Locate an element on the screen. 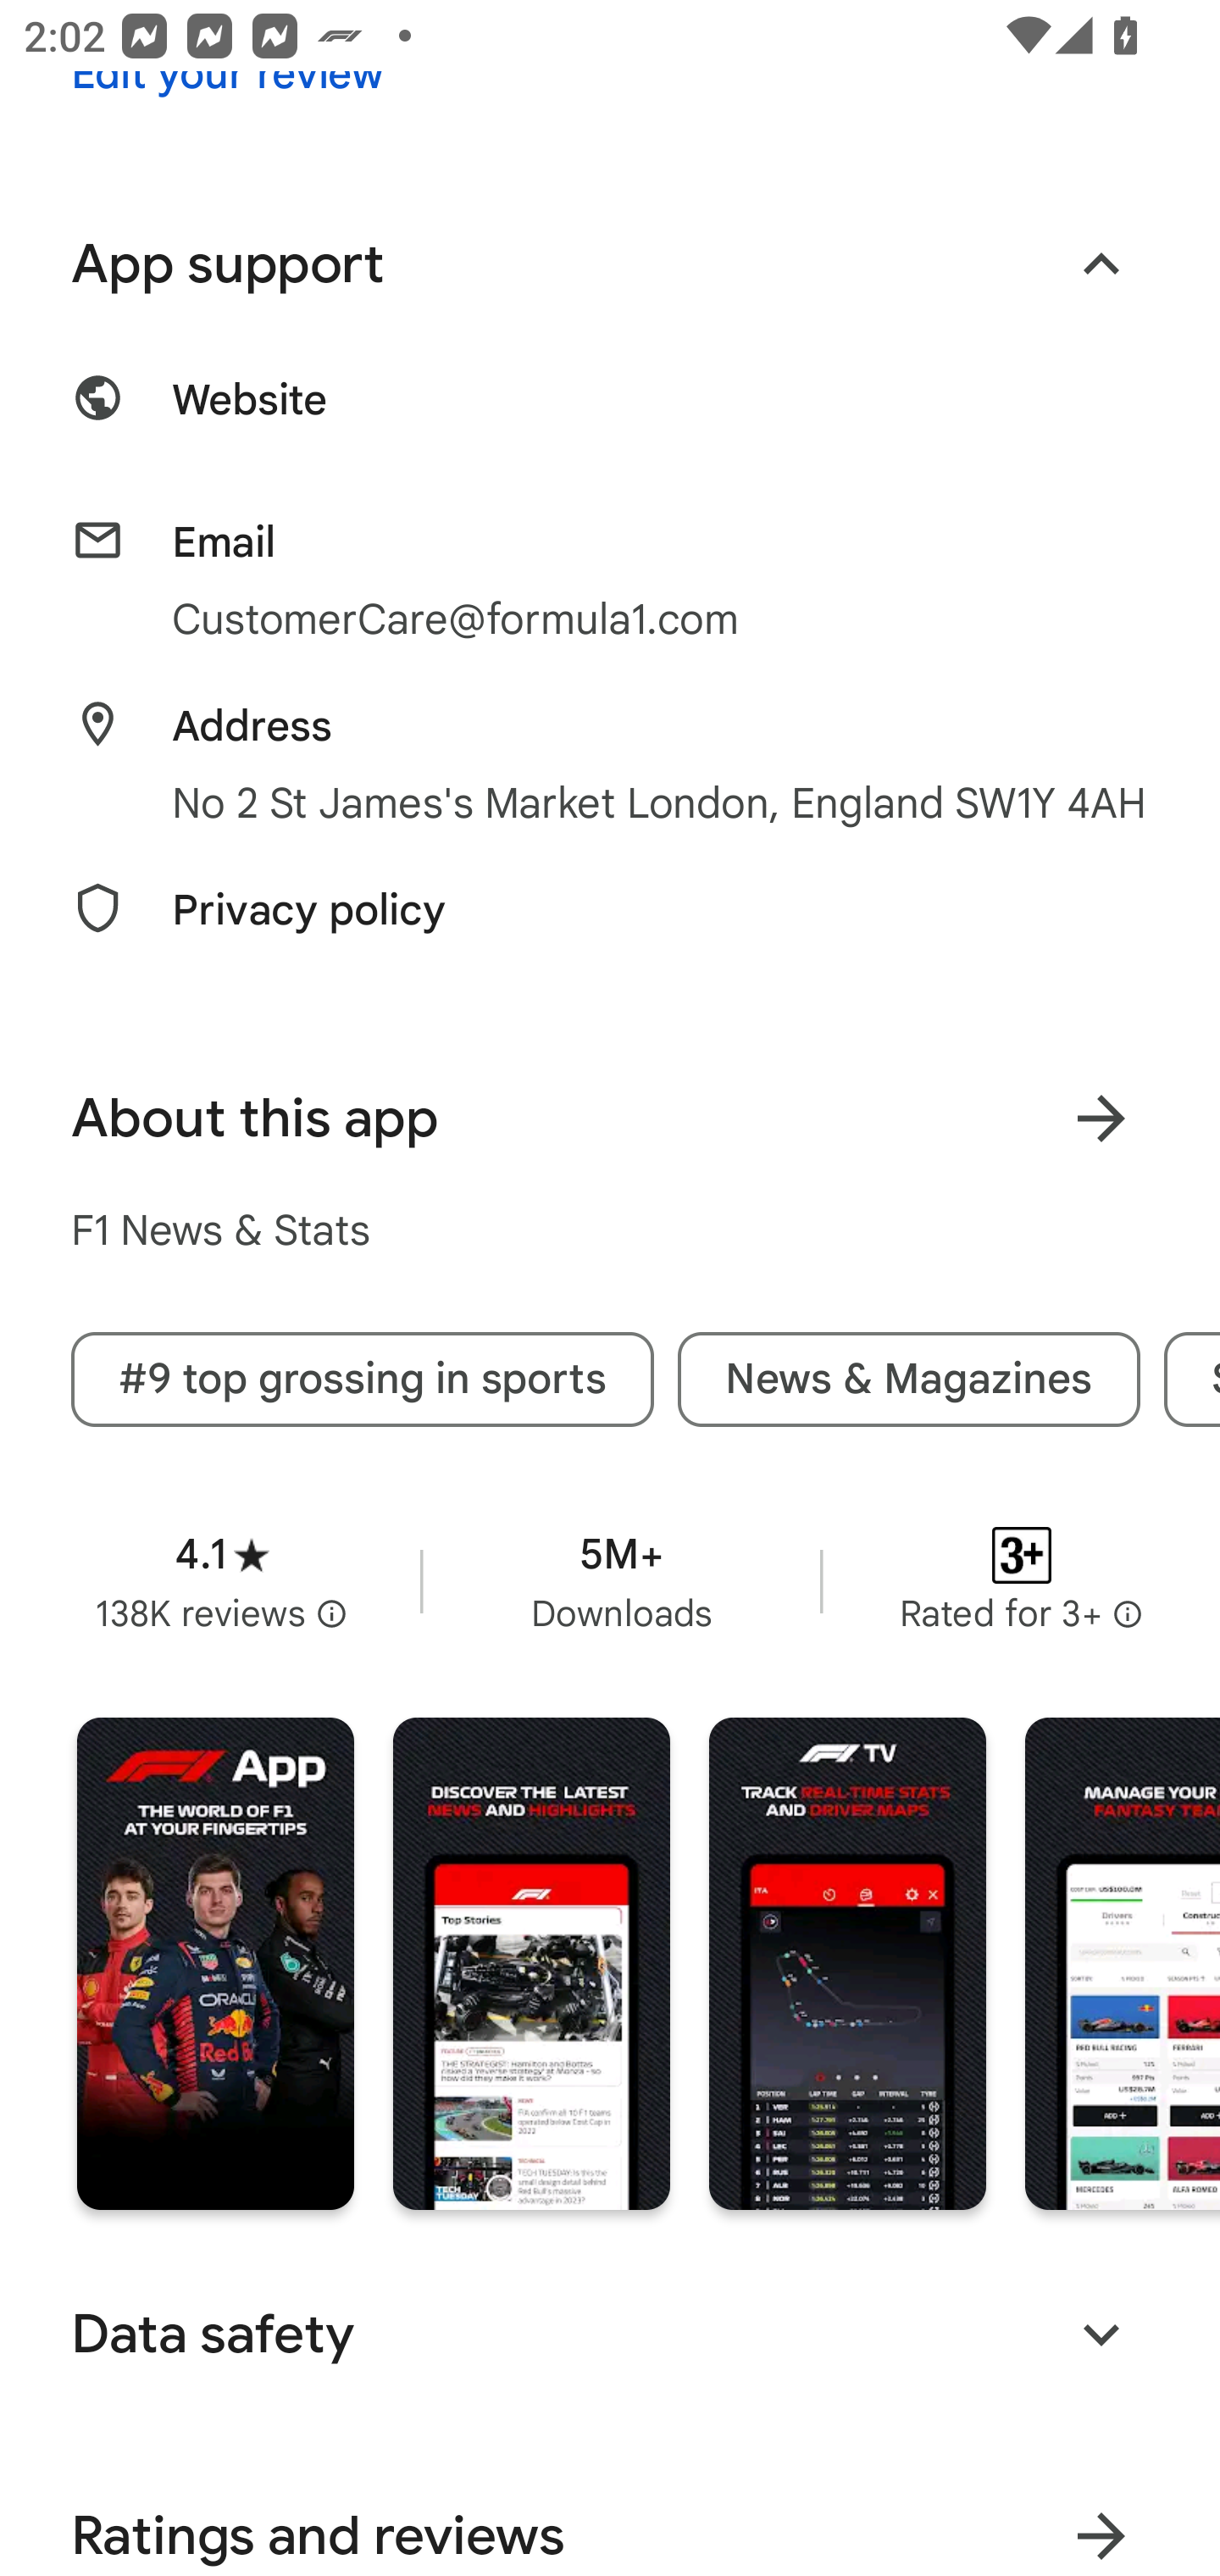  Email CustomerCare@formula1.com is located at coordinates (610, 581).